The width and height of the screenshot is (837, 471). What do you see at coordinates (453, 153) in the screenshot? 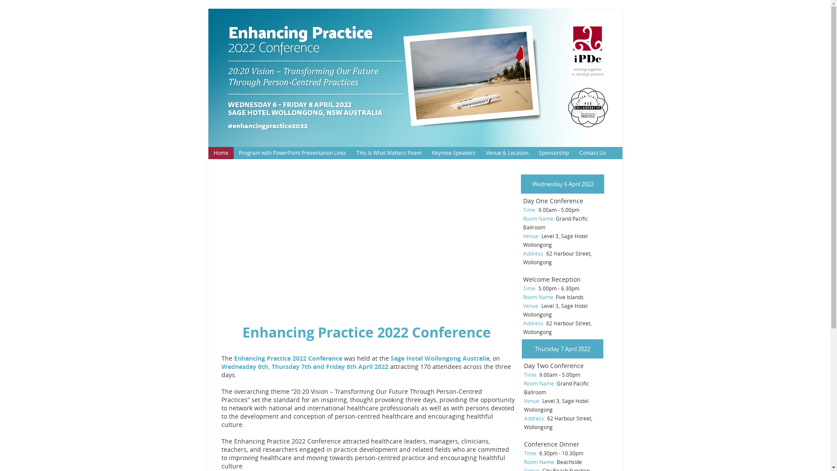
I see `Keynote Speakers` at bounding box center [453, 153].